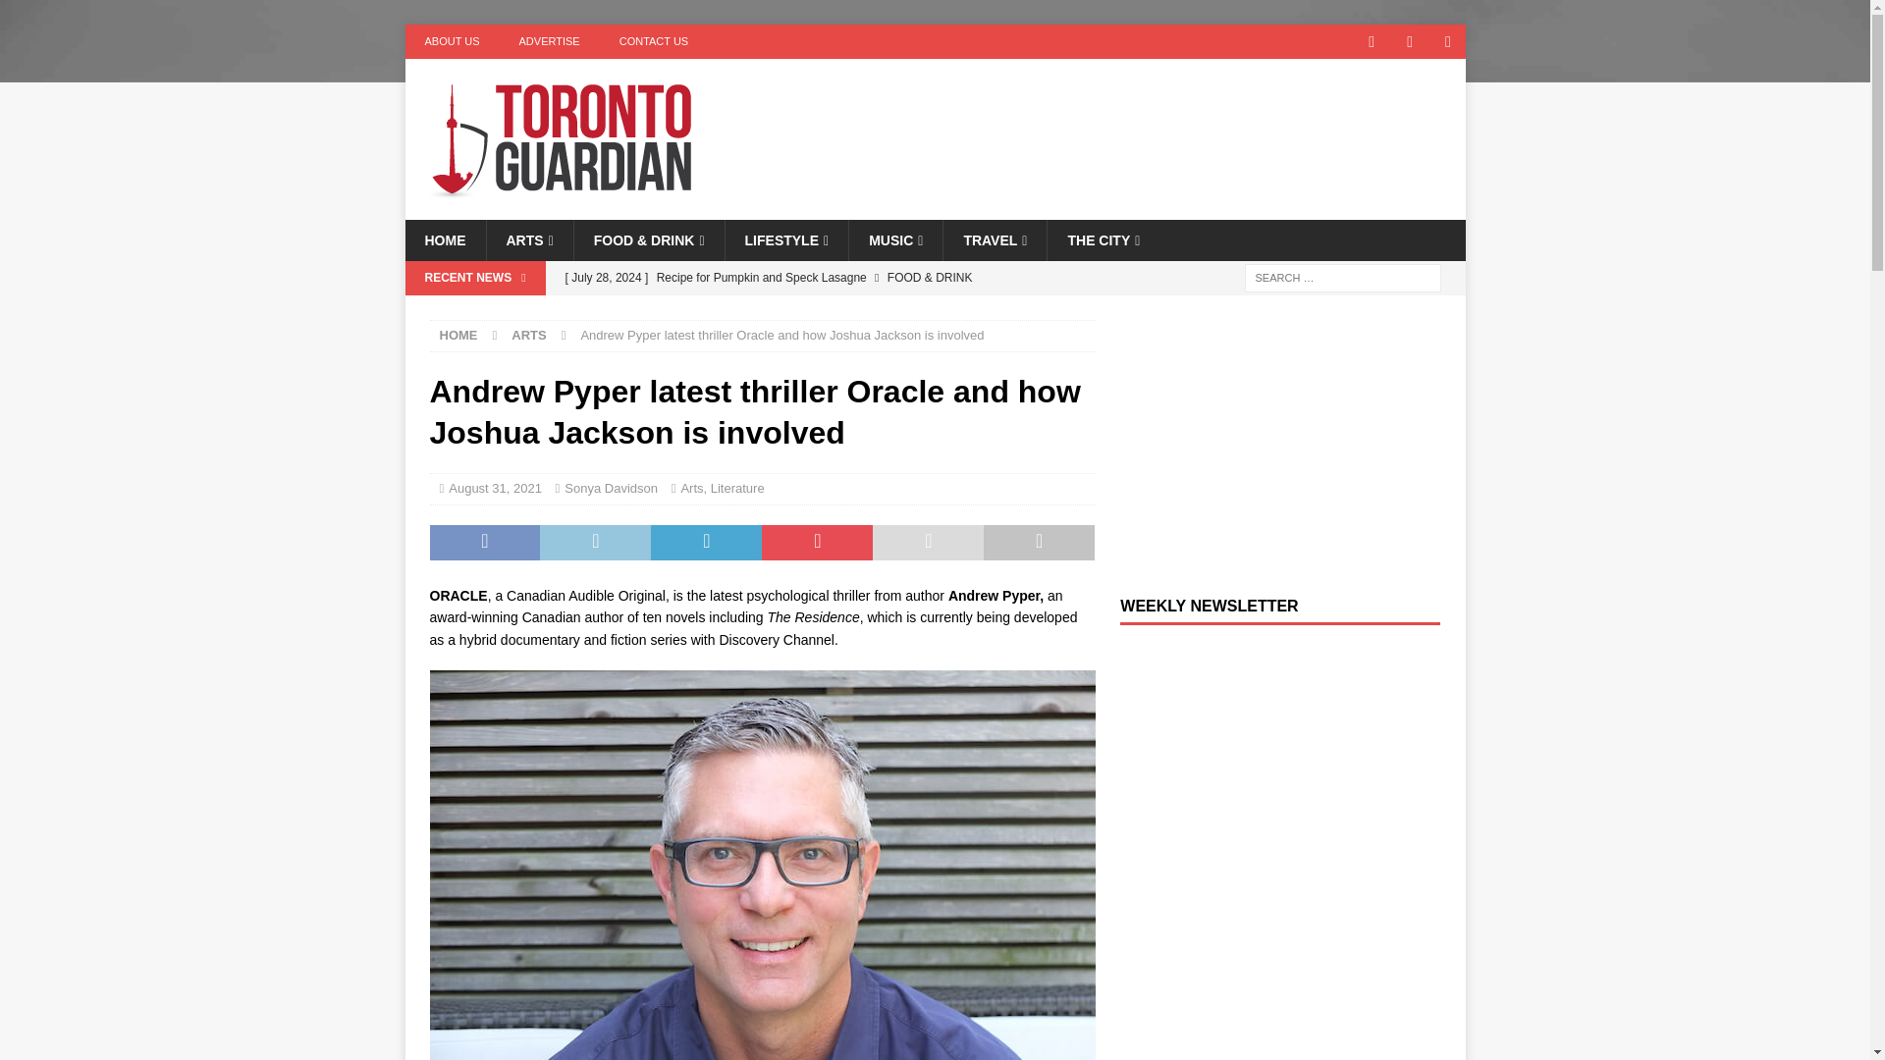  Describe the element at coordinates (994, 239) in the screenshot. I see `TRAVEL` at that location.